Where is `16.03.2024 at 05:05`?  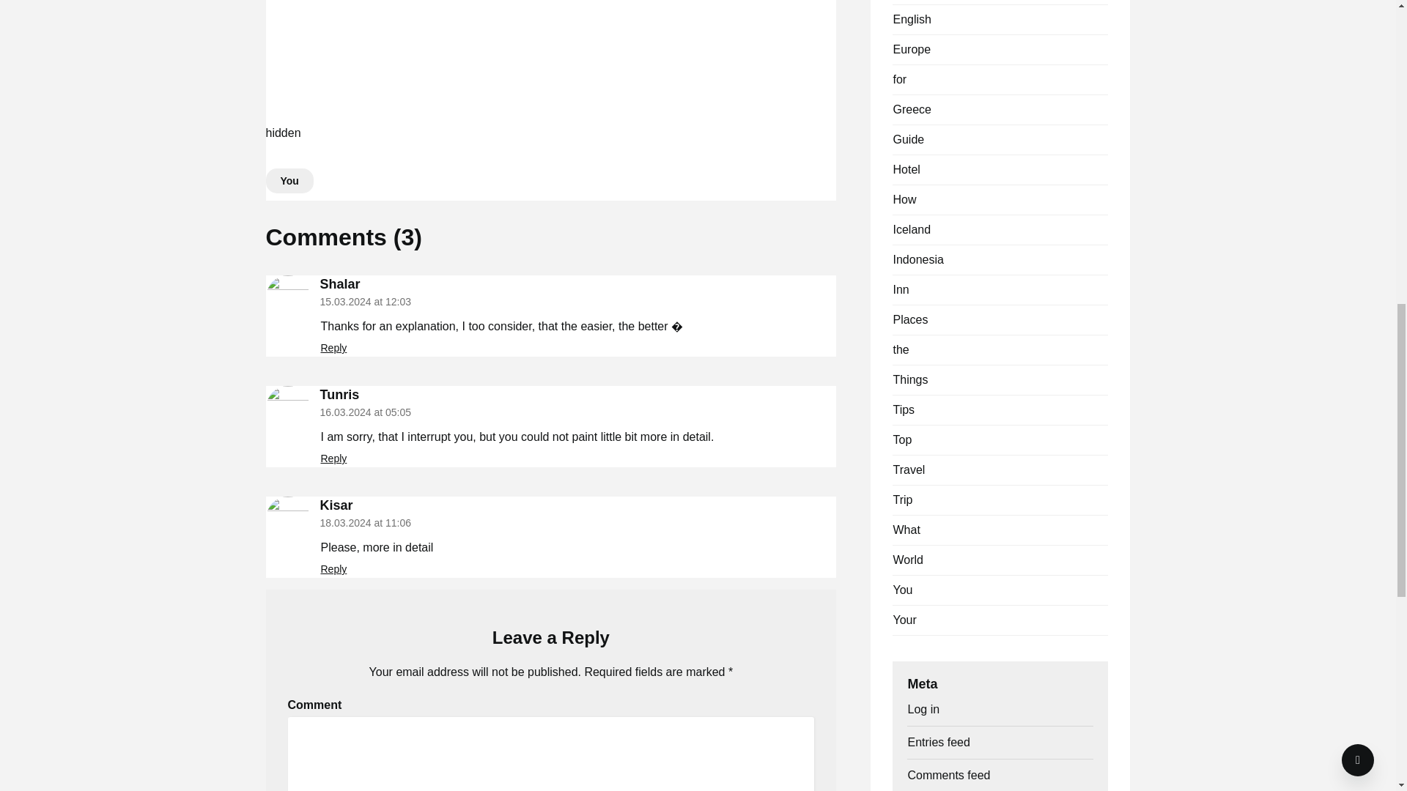
16.03.2024 at 05:05 is located at coordinates (365, 412).